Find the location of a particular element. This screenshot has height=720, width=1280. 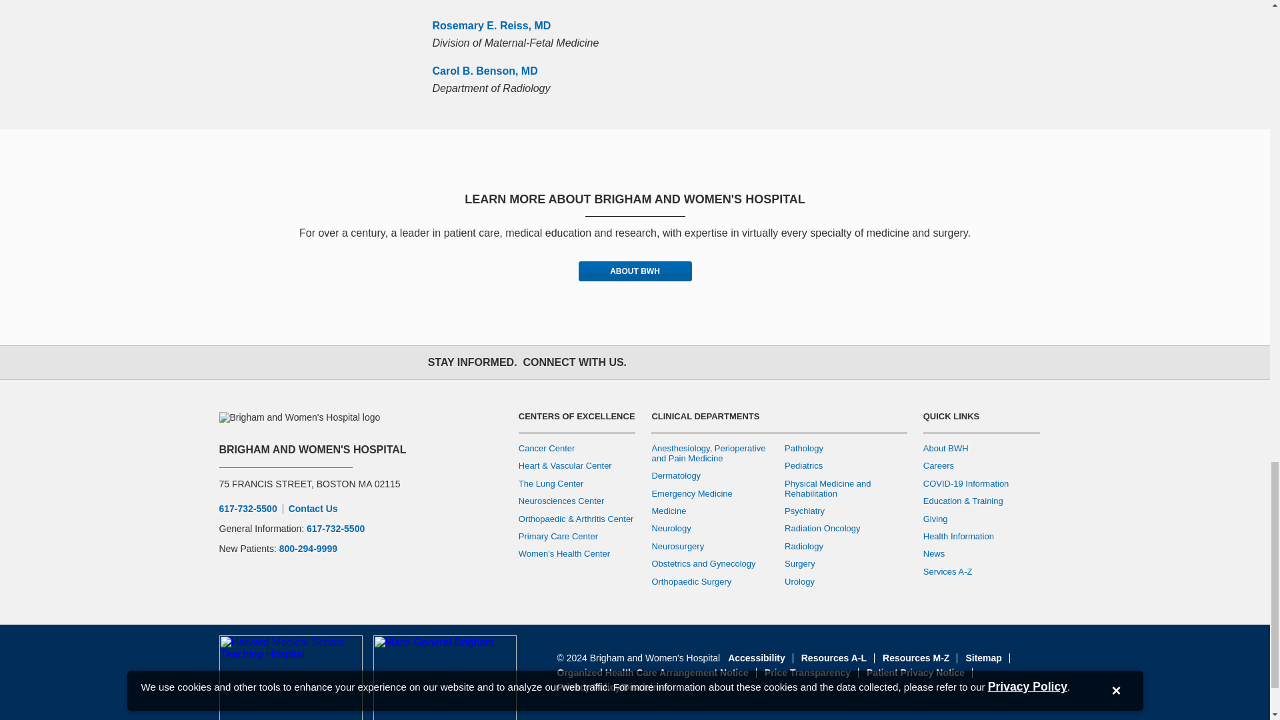

Instagram is located at coordinates (708, 363).